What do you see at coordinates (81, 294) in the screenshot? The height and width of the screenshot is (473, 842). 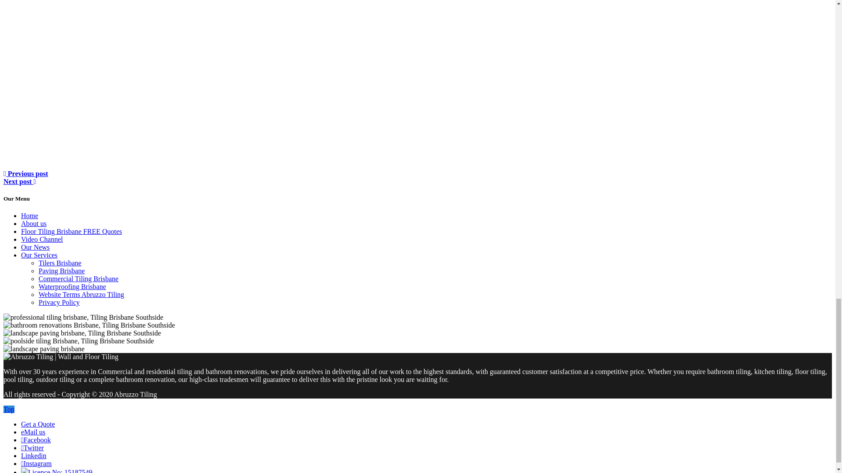 I see `Website Terms Abruzzo Tiling` at bounding box center [81, 294].